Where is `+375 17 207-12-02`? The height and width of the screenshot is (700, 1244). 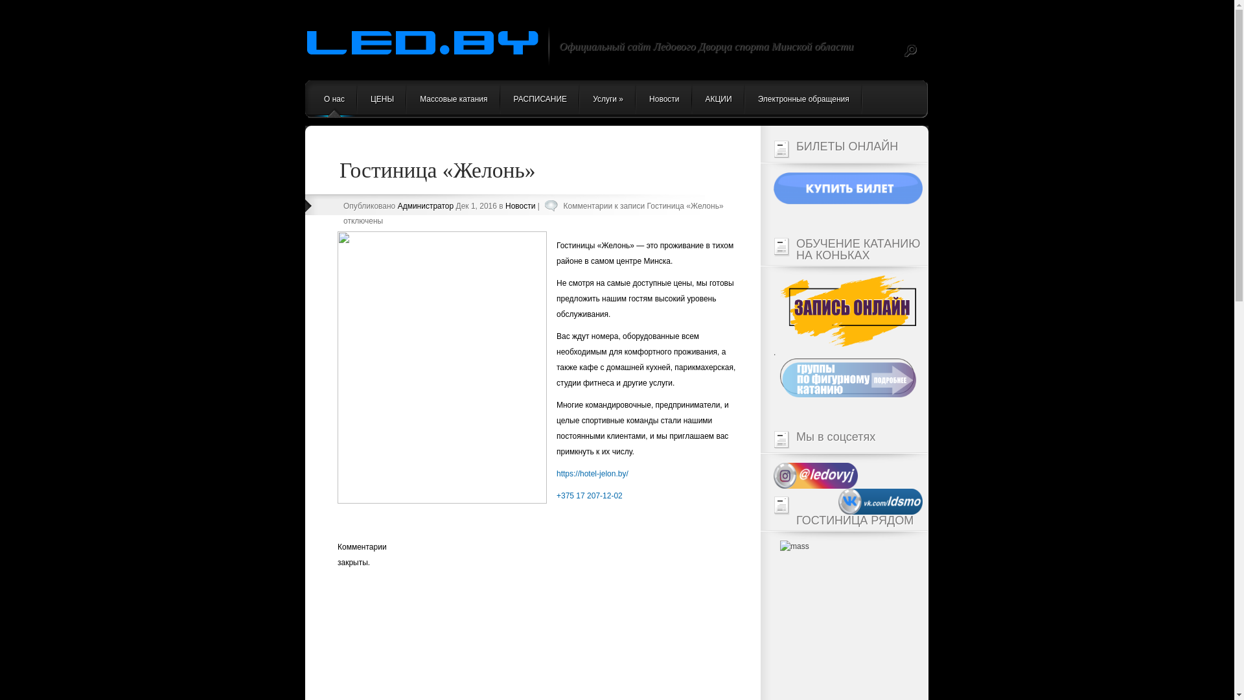
+375 17 207-12-02 is located at coordinates (590, 496).